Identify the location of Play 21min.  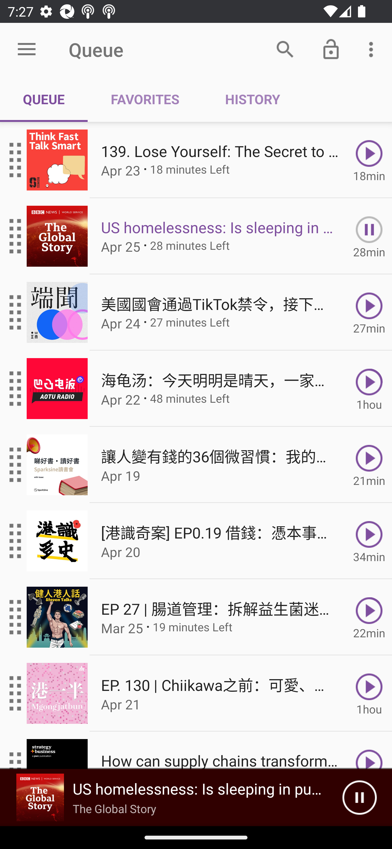
(369, 465).